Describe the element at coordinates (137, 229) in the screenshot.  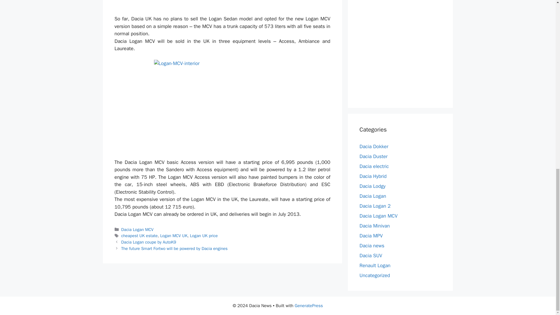
I see `Dacia Logan MCV` at that location.